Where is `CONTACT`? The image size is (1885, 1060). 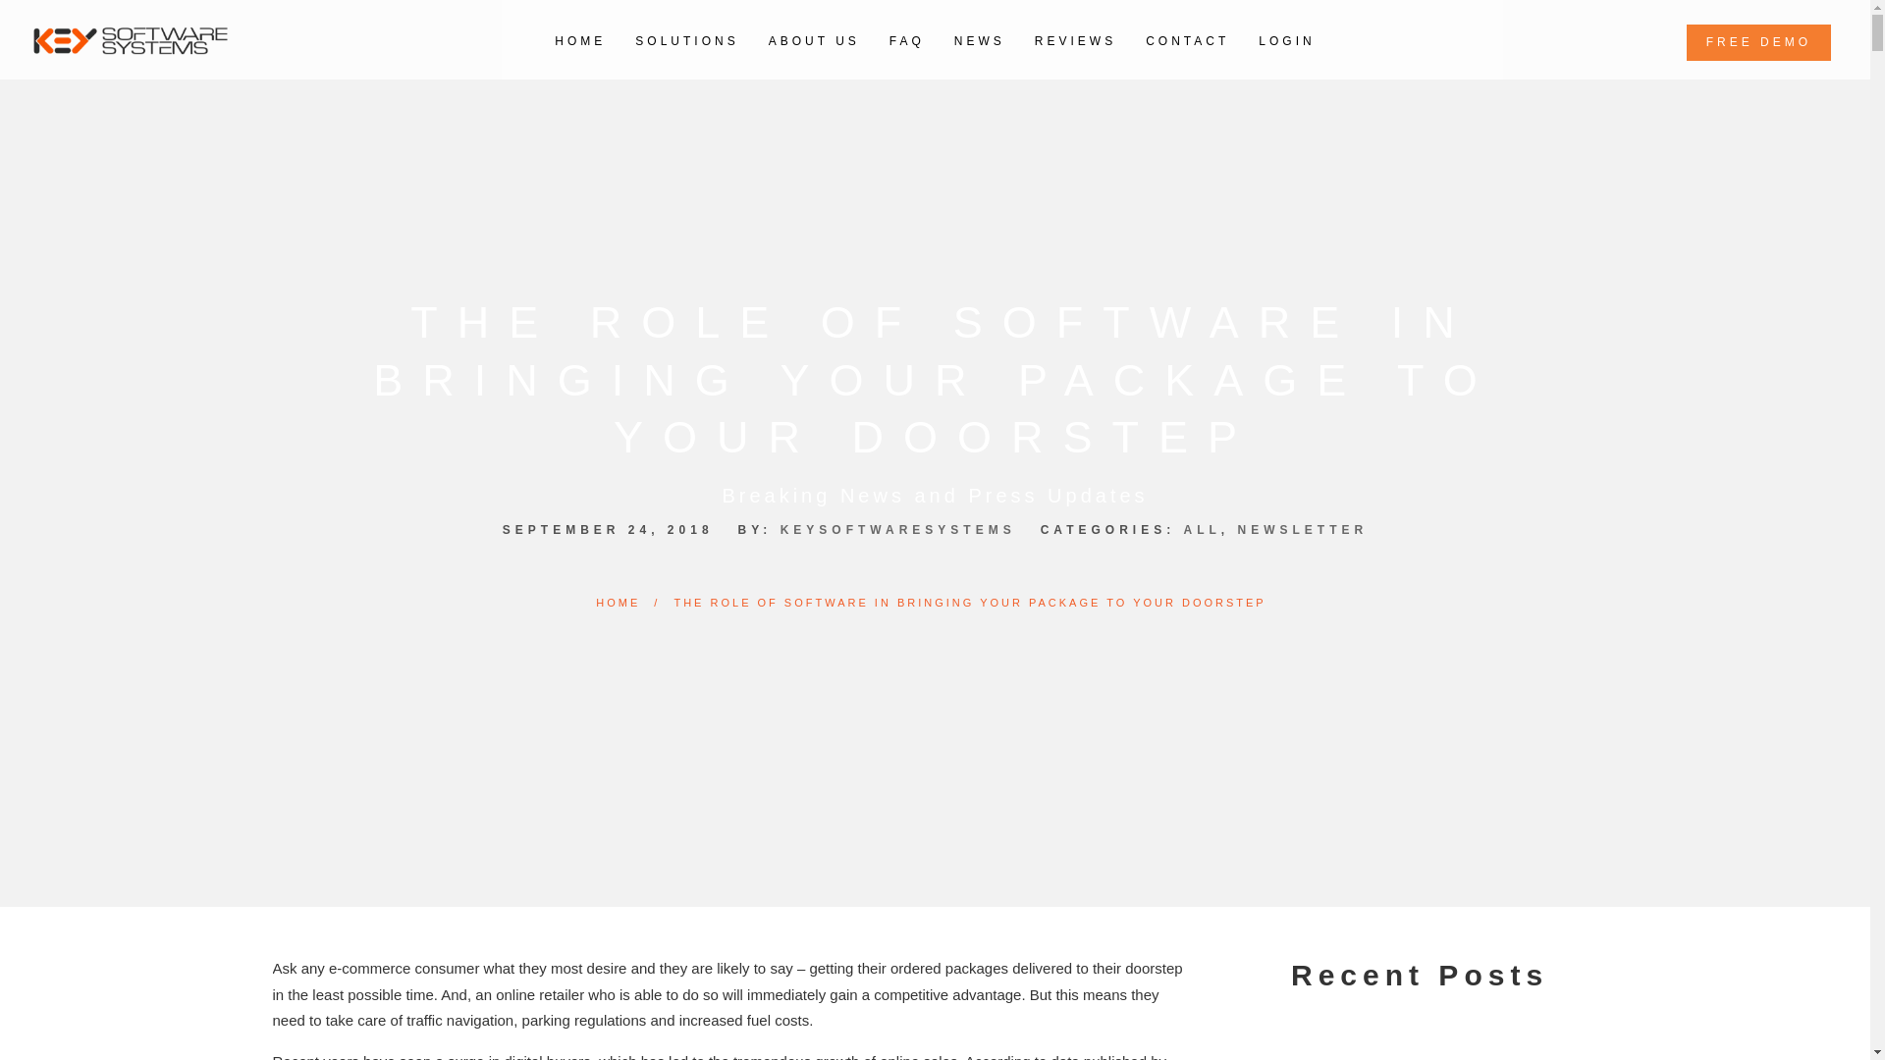 CONTACT is located at coordinates (1187, 39).